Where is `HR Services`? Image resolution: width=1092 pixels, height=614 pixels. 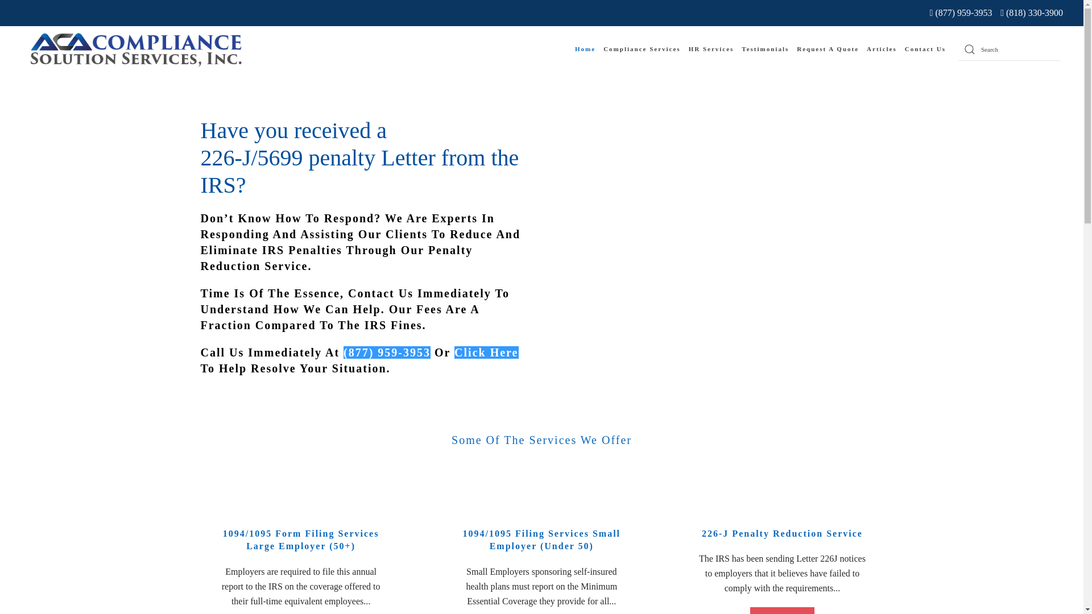
HR Services is located at coordinates (711, 49).